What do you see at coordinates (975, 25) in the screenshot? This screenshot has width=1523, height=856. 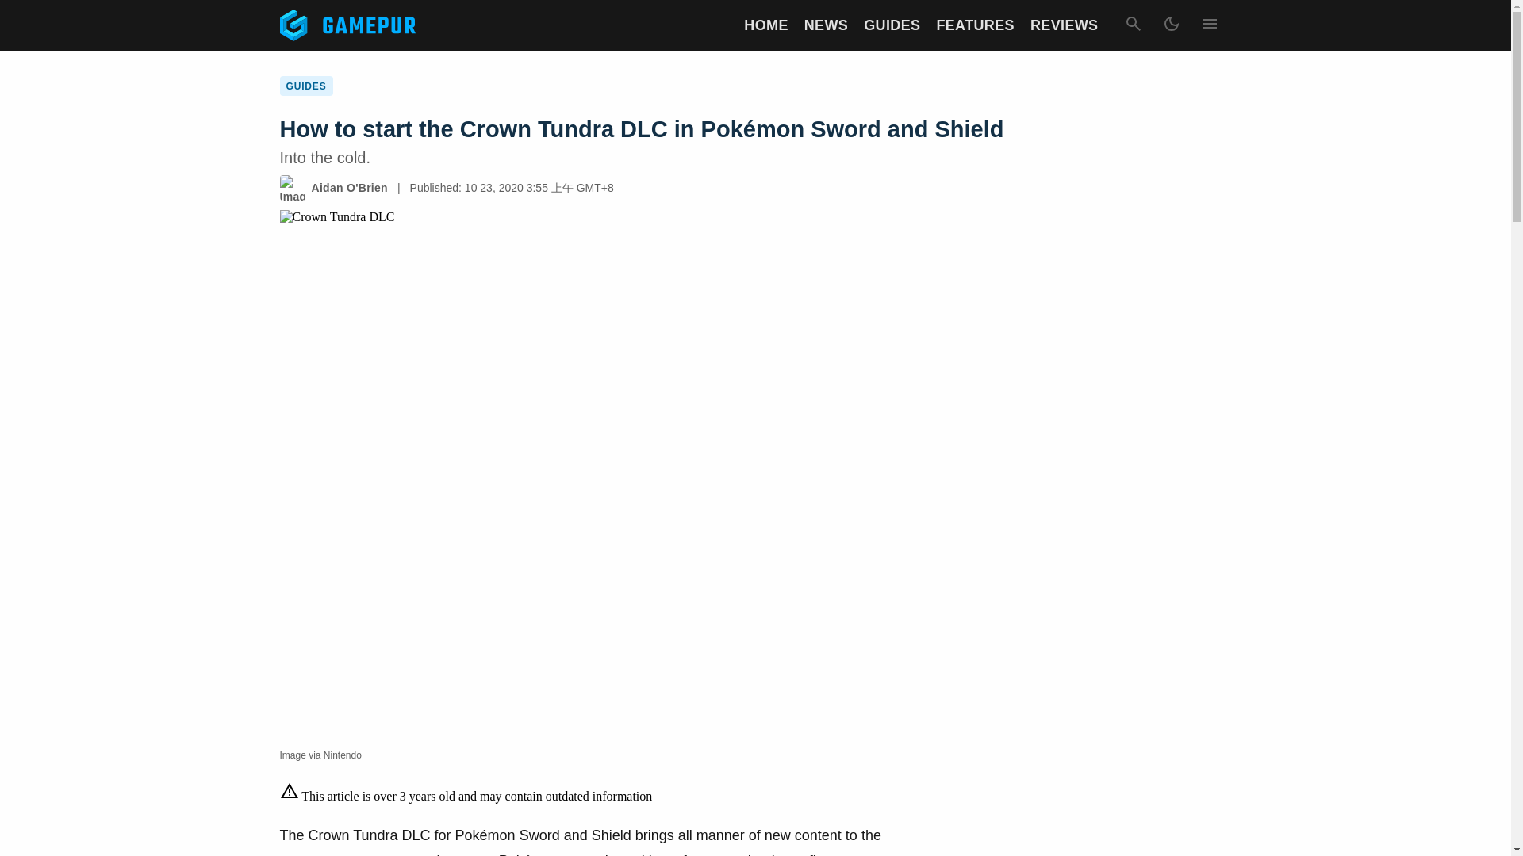 I see `FEATURES` at bounding box center [975, 25].